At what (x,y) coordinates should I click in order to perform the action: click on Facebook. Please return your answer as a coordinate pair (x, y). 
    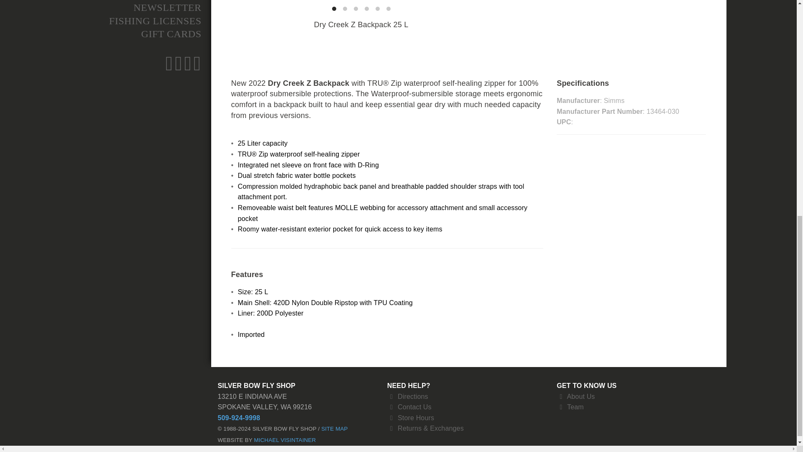
    Looking at the image, I should click on (169, 68).